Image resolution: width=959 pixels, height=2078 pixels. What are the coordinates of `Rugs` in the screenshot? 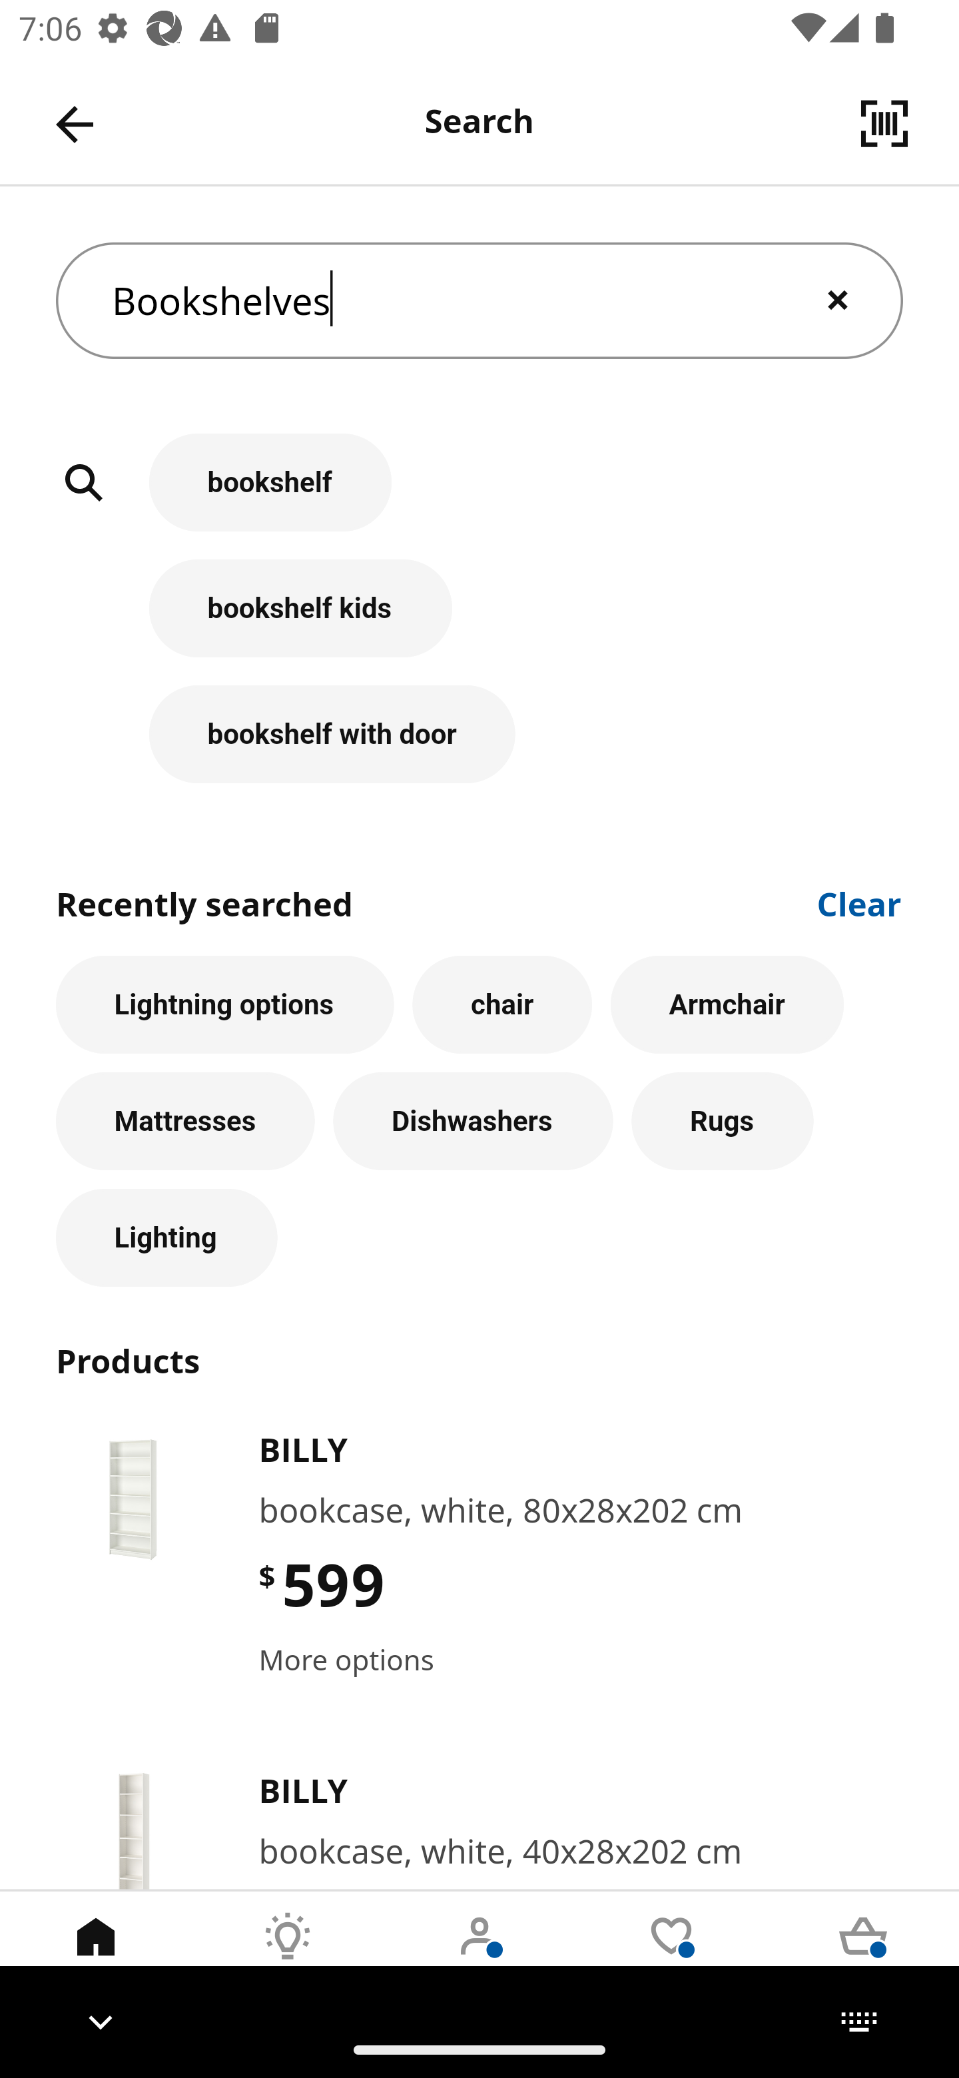 It's located at (723, 1120).